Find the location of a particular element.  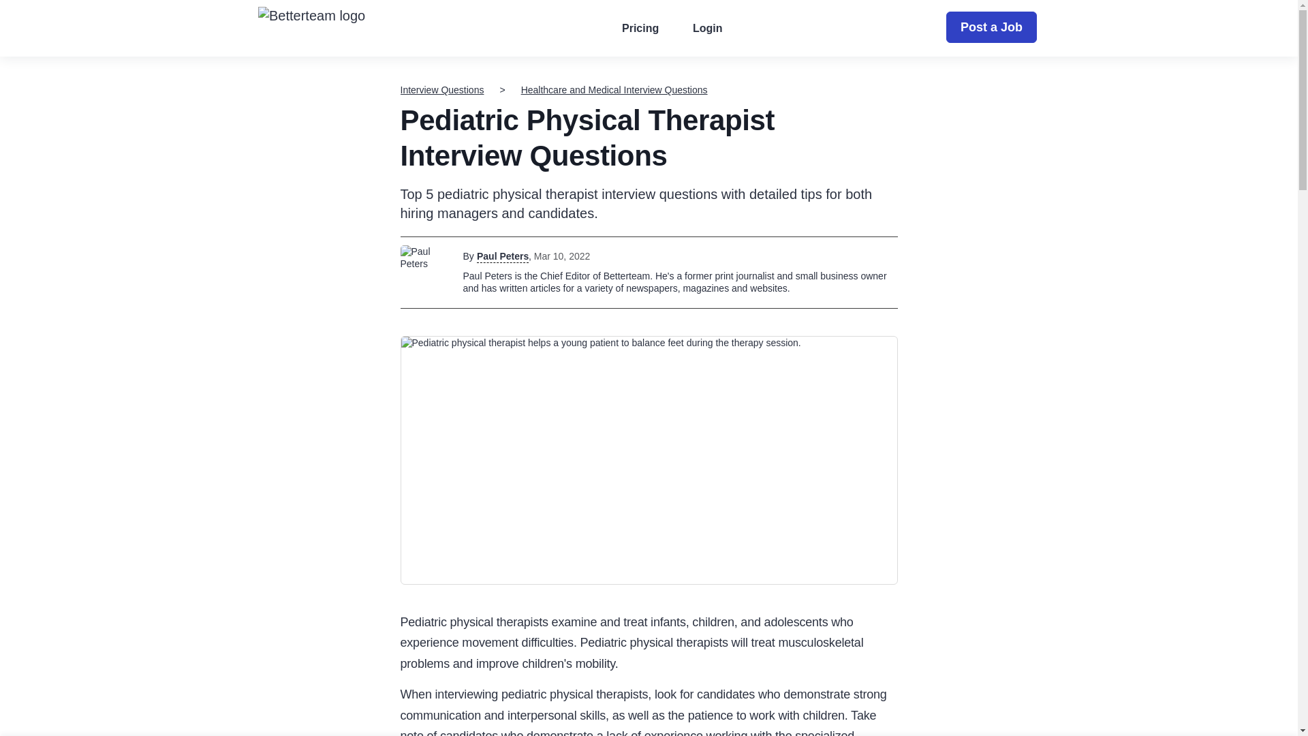

Paul Peters is located at coordinates (503, 256).